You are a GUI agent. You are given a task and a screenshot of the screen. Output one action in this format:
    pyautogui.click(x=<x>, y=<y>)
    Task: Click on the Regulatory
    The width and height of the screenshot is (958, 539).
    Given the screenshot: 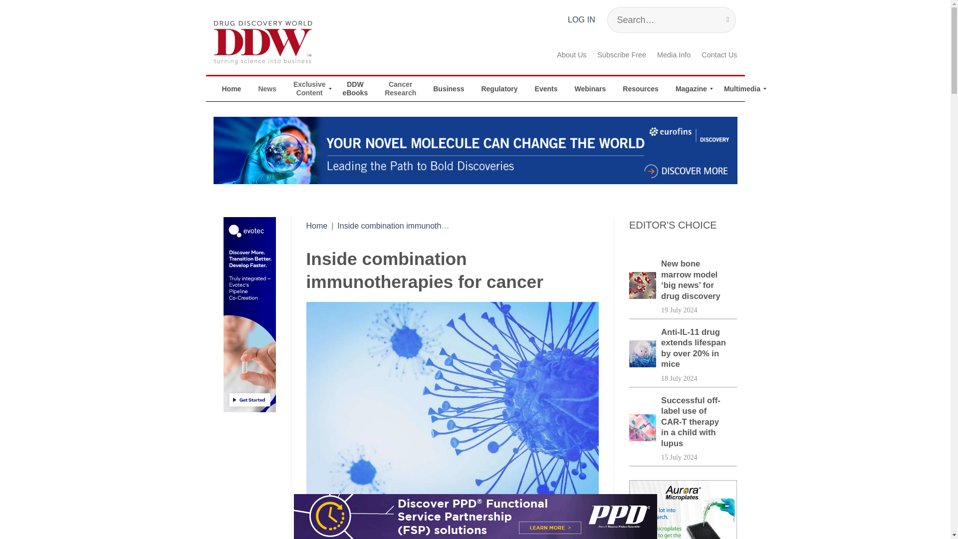 What is the action you would take?
    pyautogui.click(x=499, y=89)
    